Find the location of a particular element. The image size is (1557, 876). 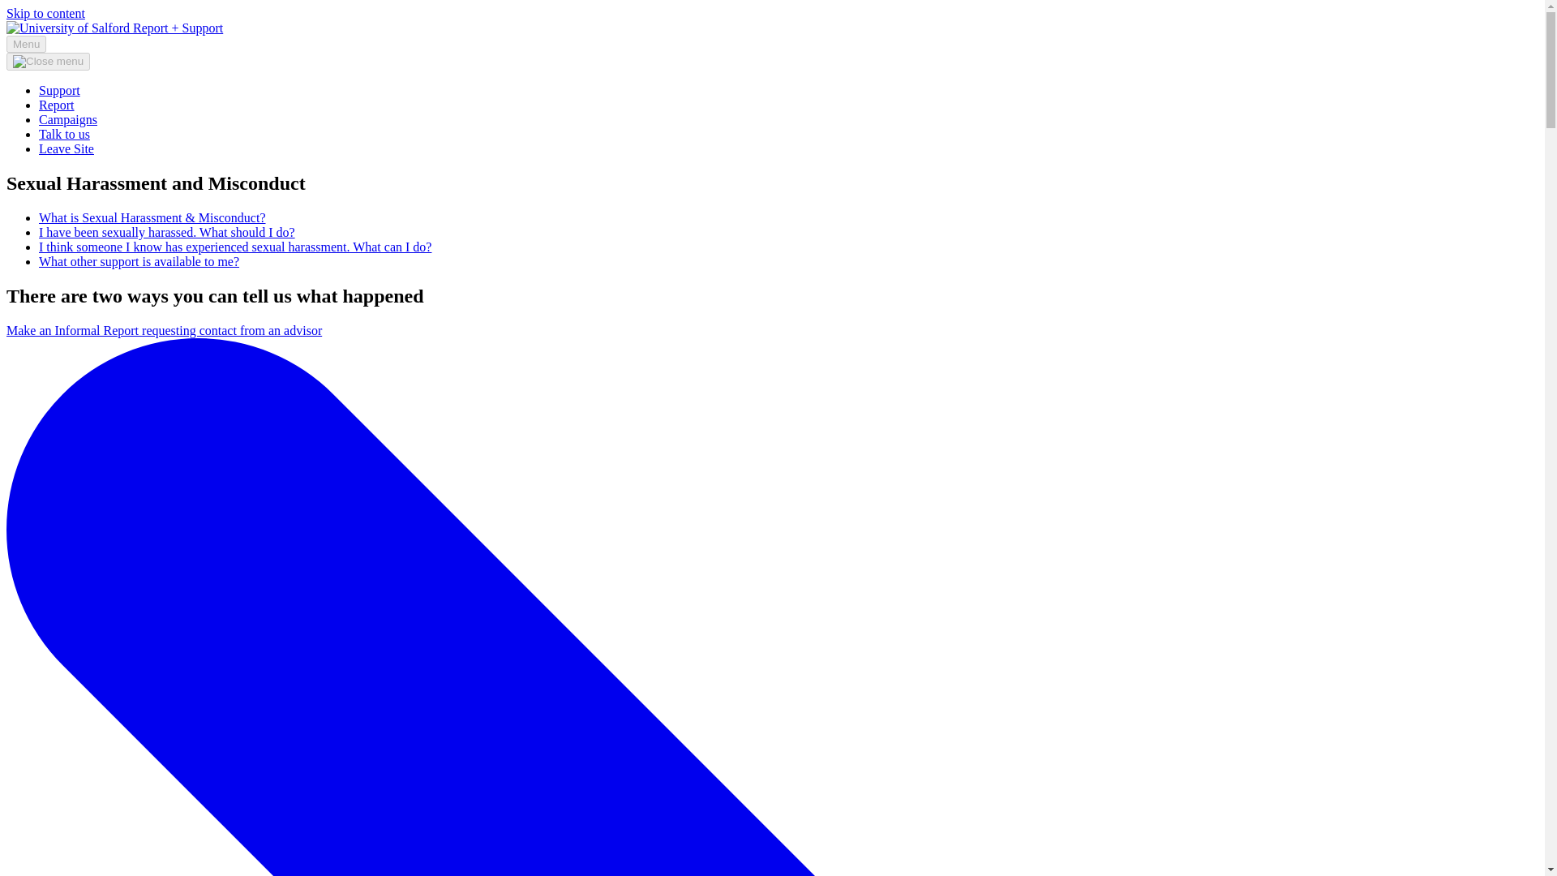

Skip to content is located at coordinates (45, 13).